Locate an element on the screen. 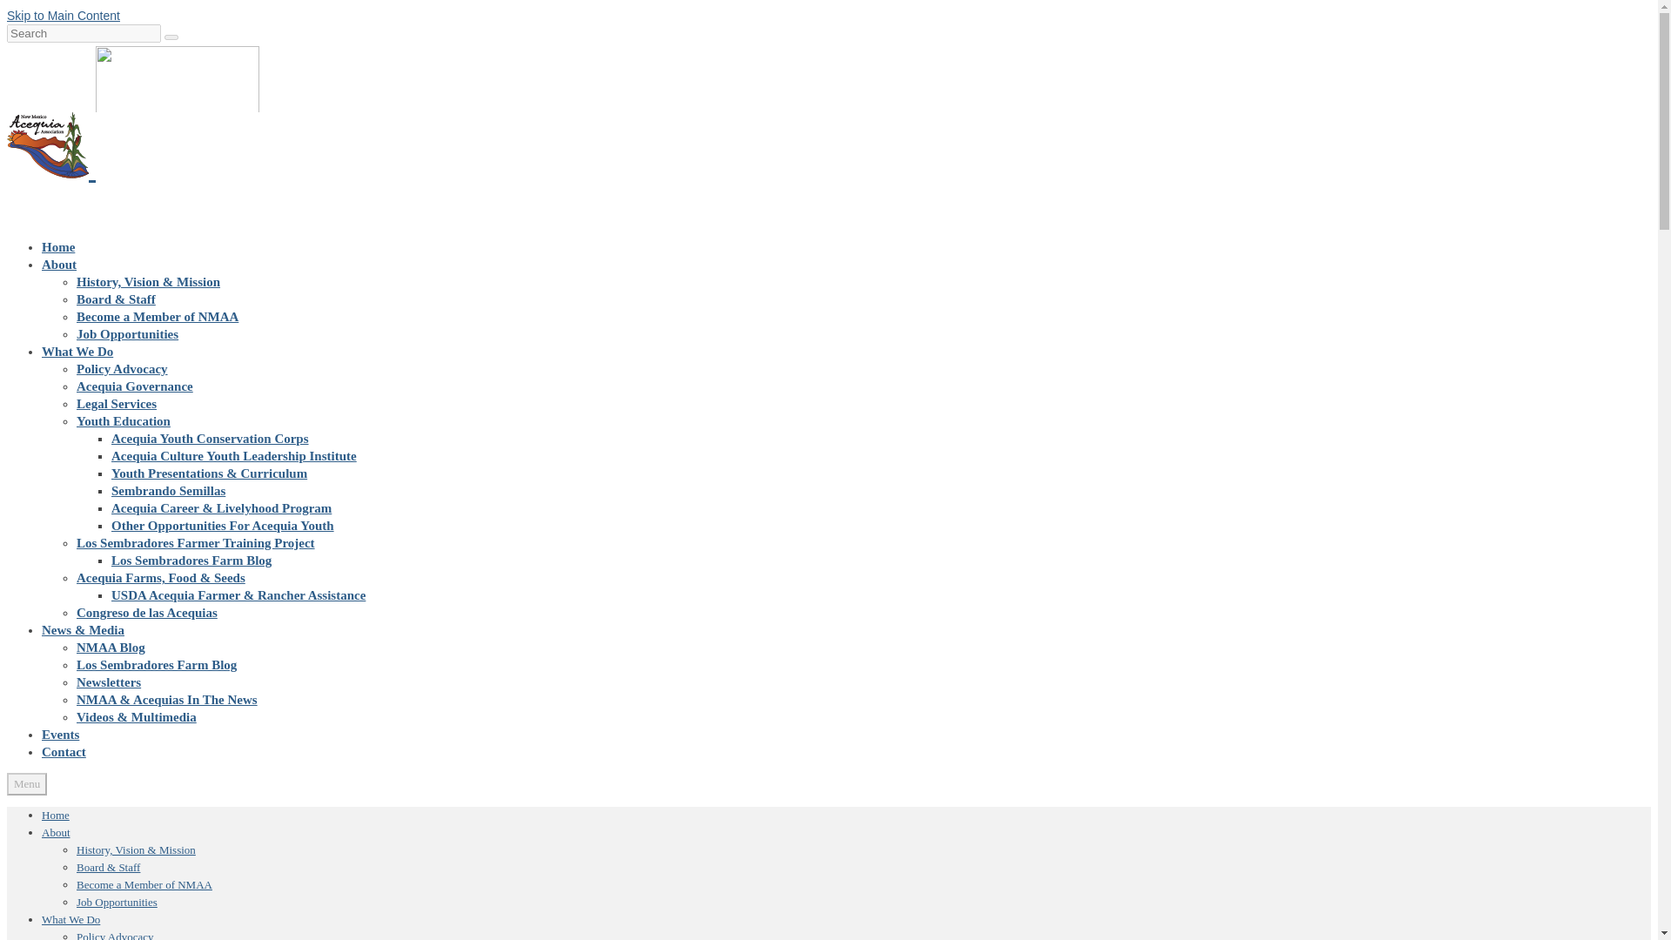 The height and width of the screenshot is (940, 1671). Job Opportunities is located at coordinates (127, 334).